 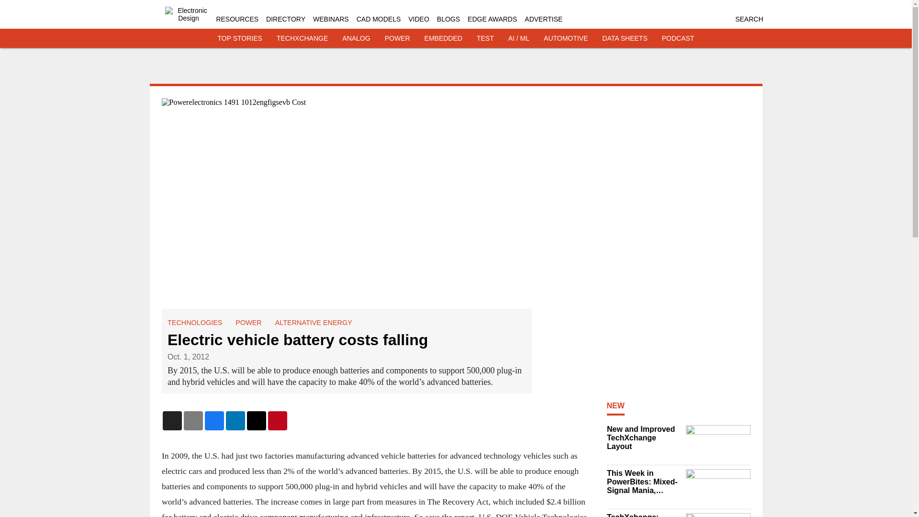 What do you see at coordinates (544, 19) in the screenshot?
I see `ADVERTISE` at bounding box center [544, 19].